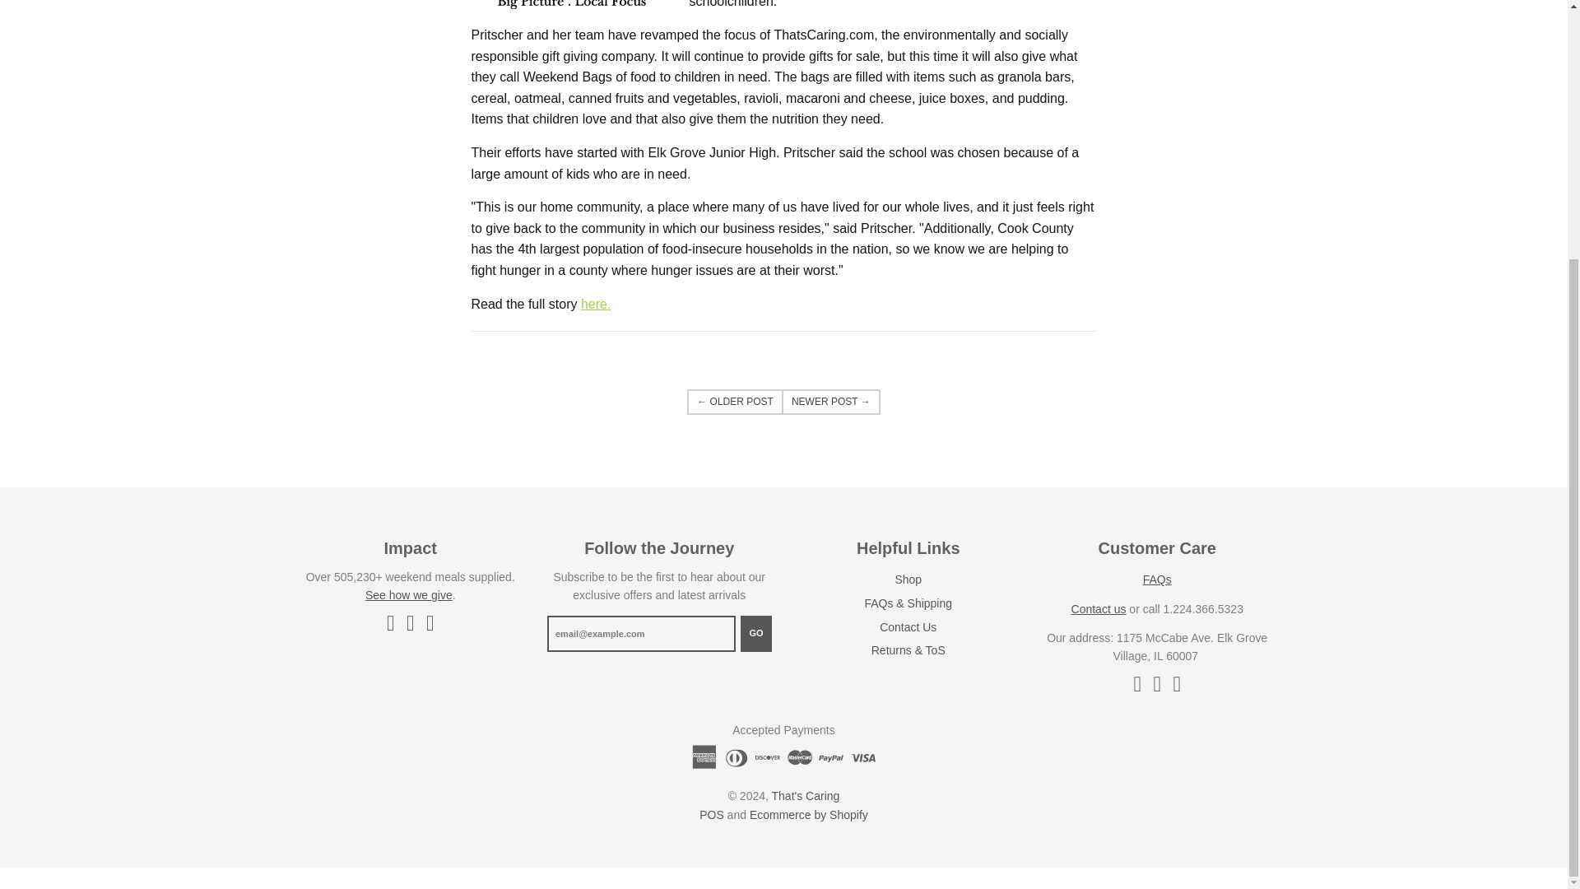  What do you see at coordinates (1098, 609) in the screenshot?
I see `Contact Us` at bounding box center [1098, 609].